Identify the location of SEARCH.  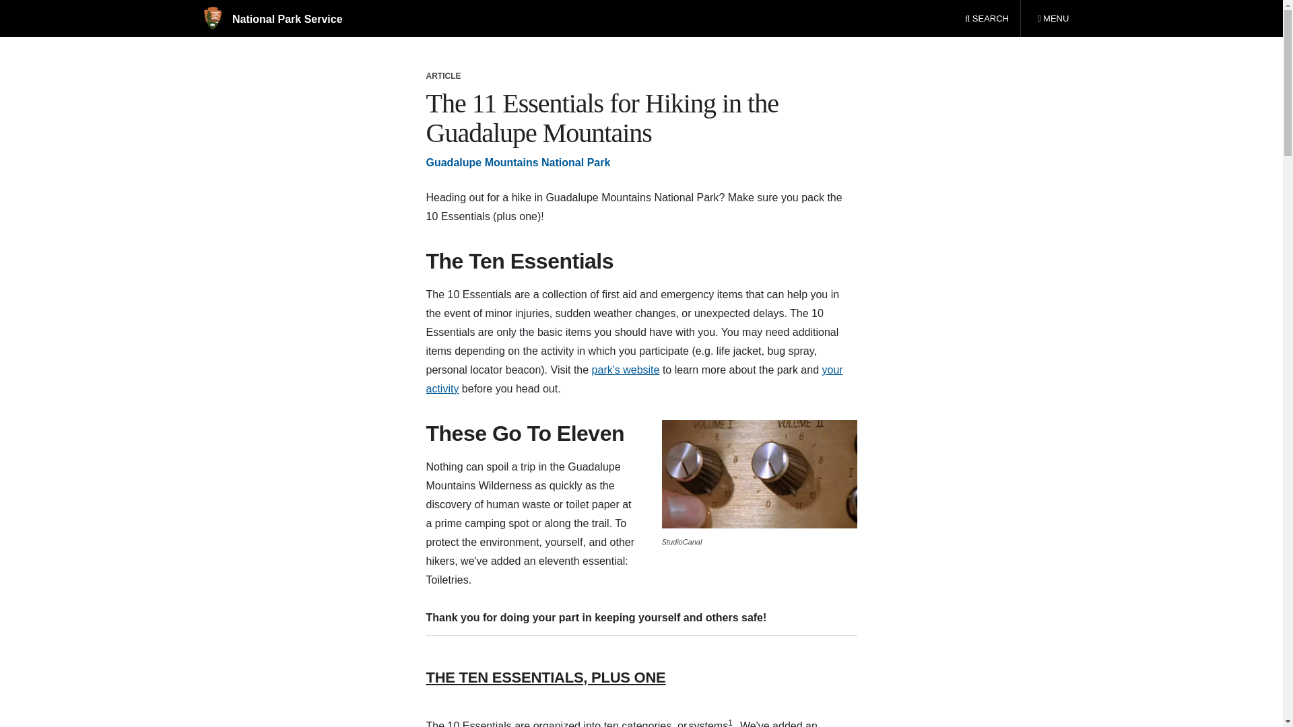
(517, 162).